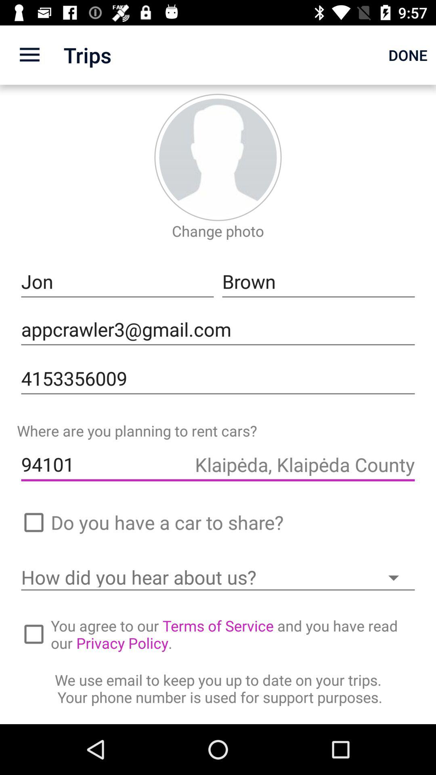 The height and width of the screenshot is (775, 436). I want to click on turn off the icon above the do you have, so click(218, 465).